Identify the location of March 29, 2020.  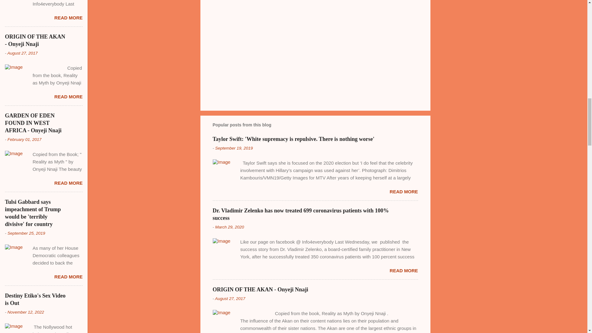
(229, 227).